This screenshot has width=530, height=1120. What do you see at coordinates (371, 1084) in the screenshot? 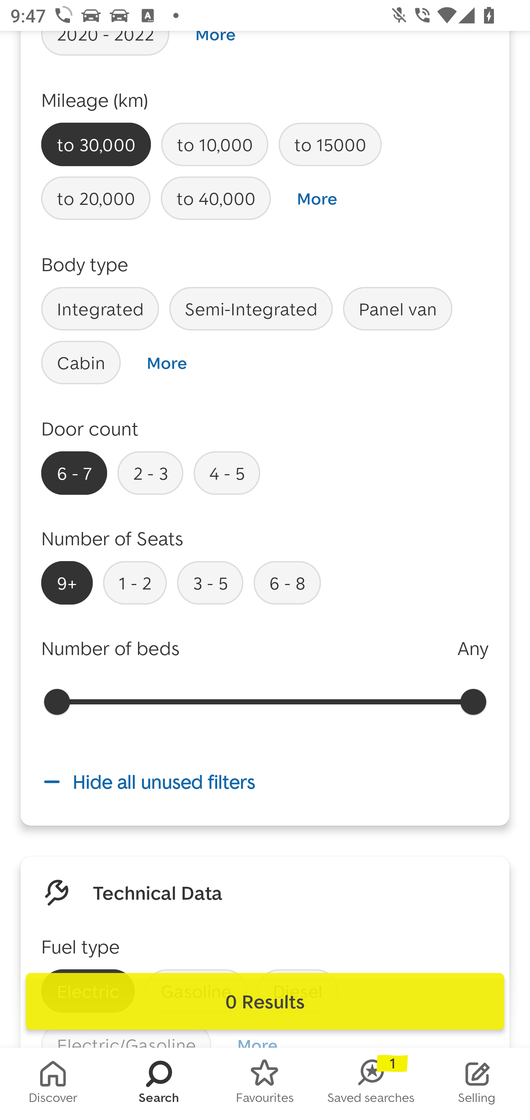
I see `SAVED_SEARCHES Saved searches 1` at bounding box center [371, 1084].